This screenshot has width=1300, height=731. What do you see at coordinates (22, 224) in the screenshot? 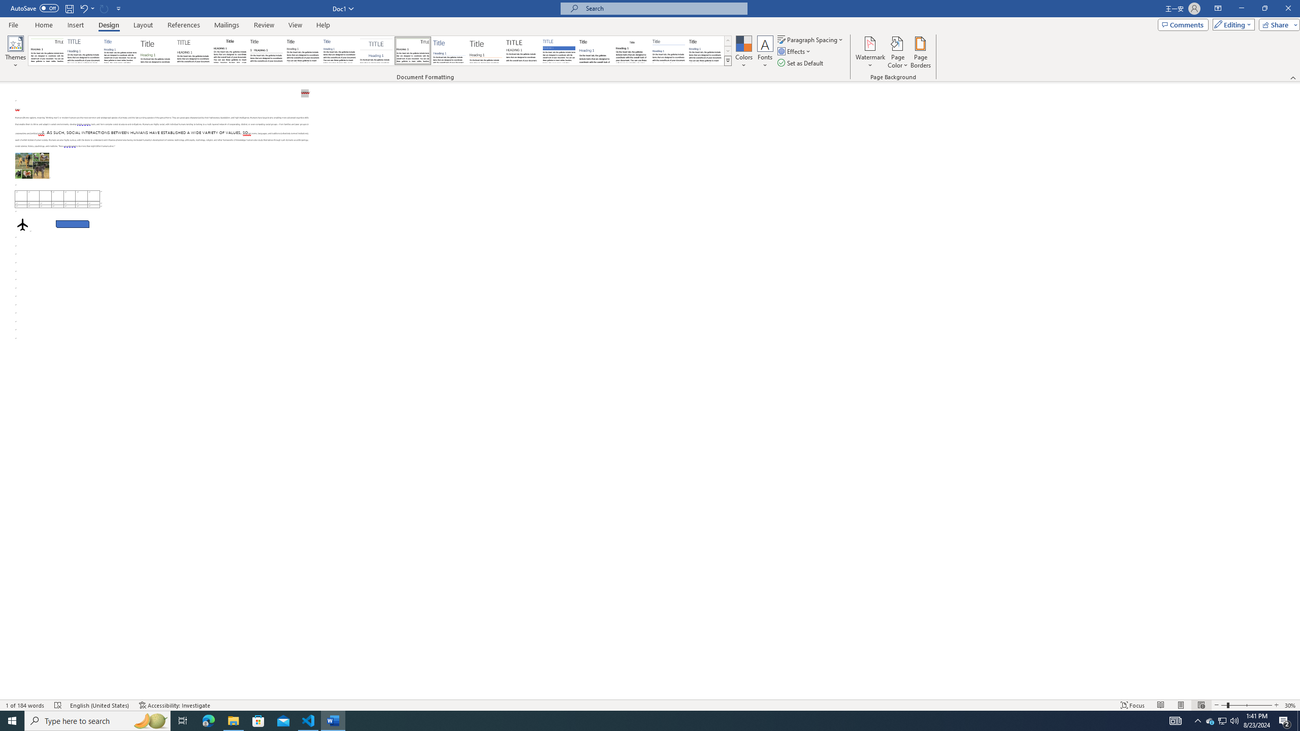
I see `Airplane with solid fill` at bounding box center [22, 224].